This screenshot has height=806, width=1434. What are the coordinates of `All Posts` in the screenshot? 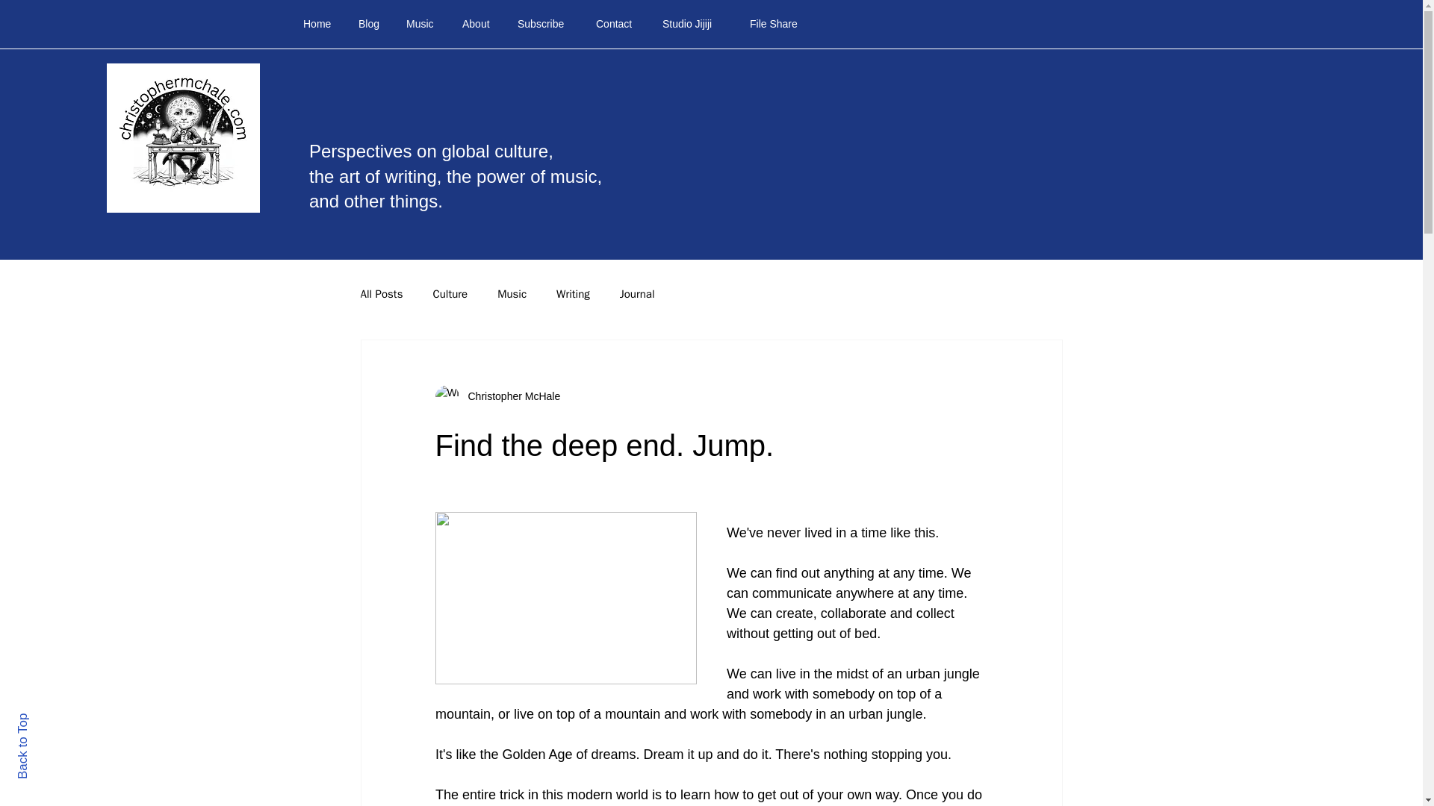 It's located at (381, 294).